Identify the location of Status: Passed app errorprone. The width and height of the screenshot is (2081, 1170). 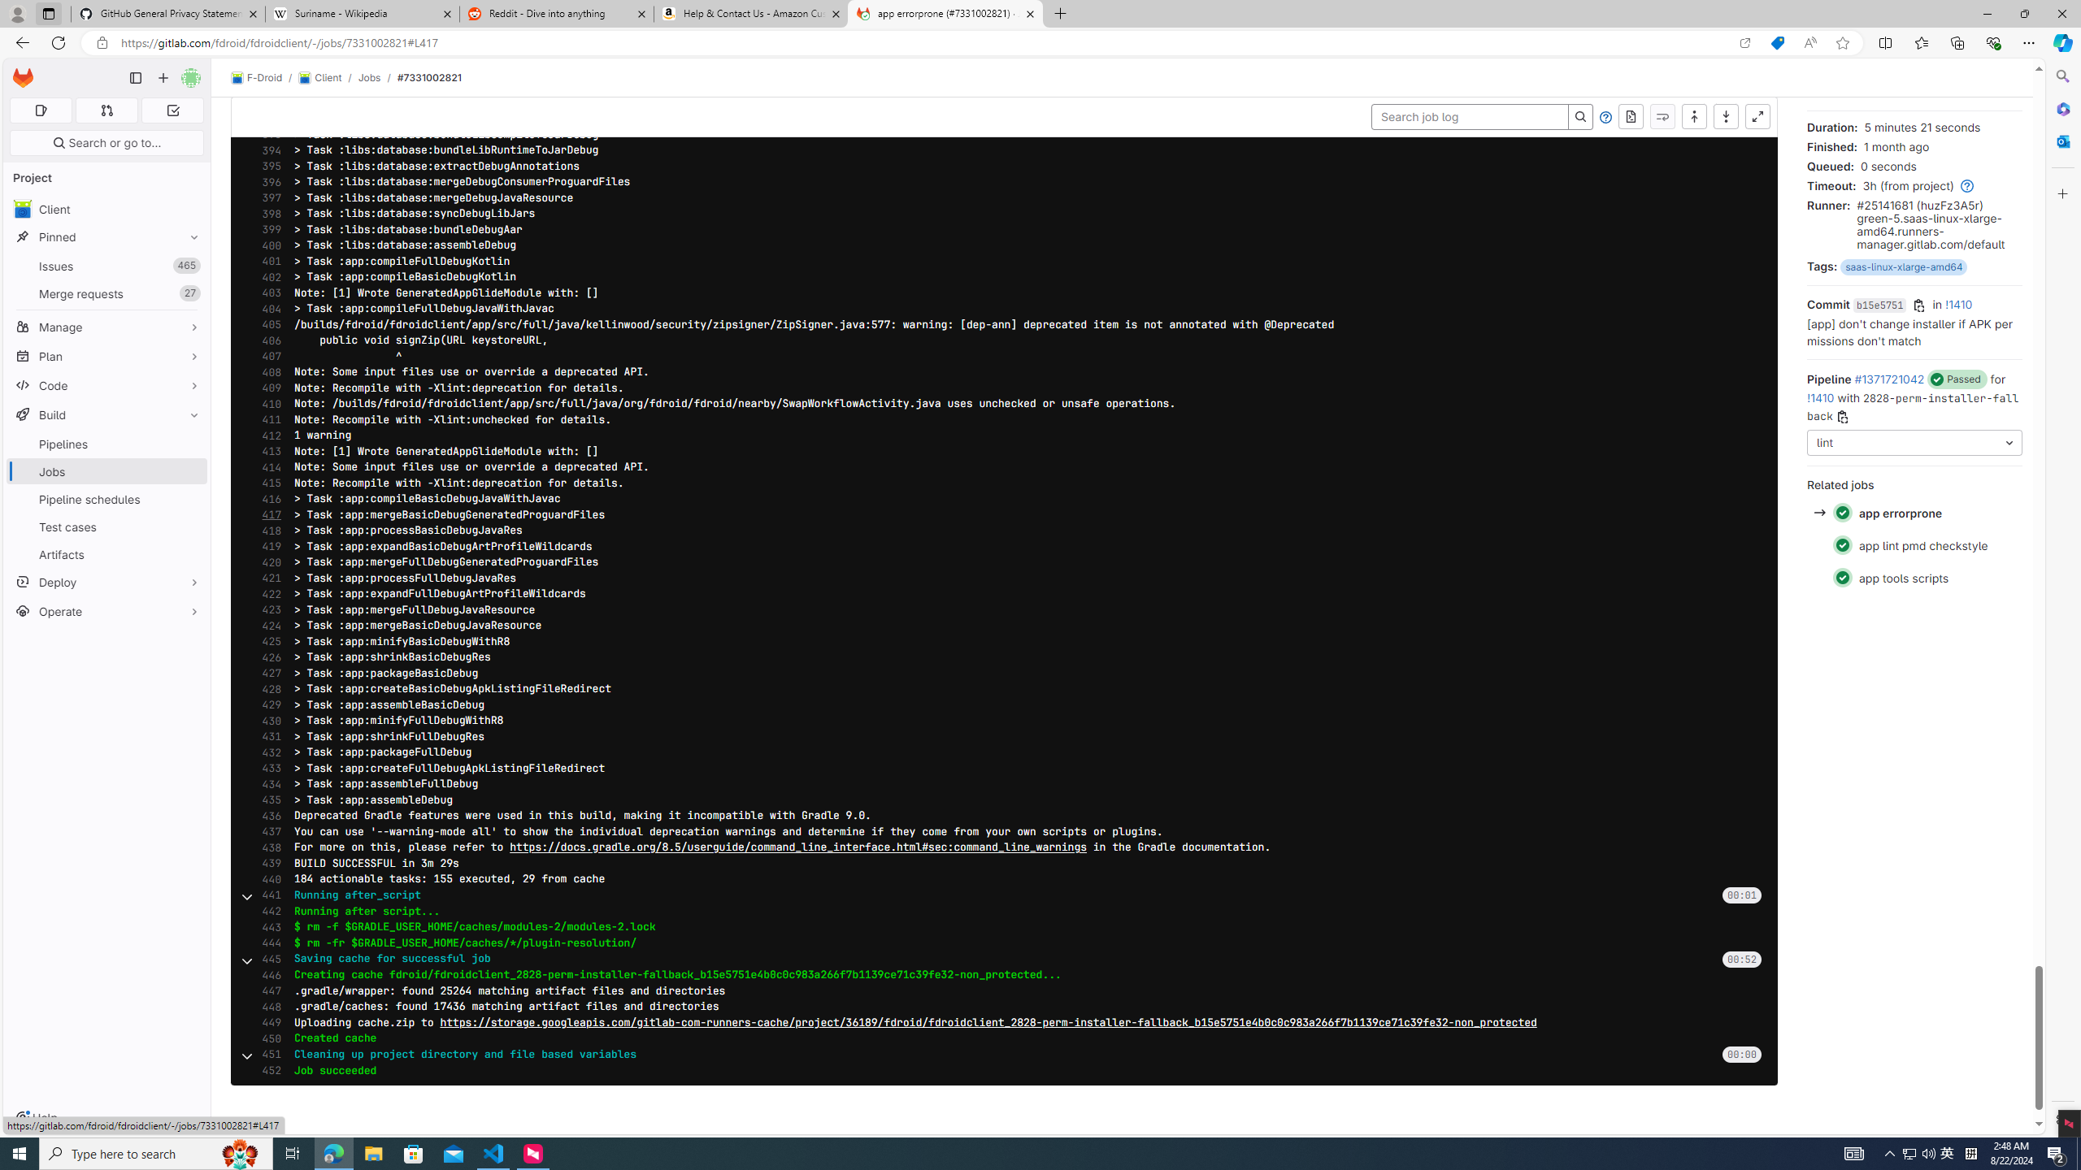
(1914, 513).